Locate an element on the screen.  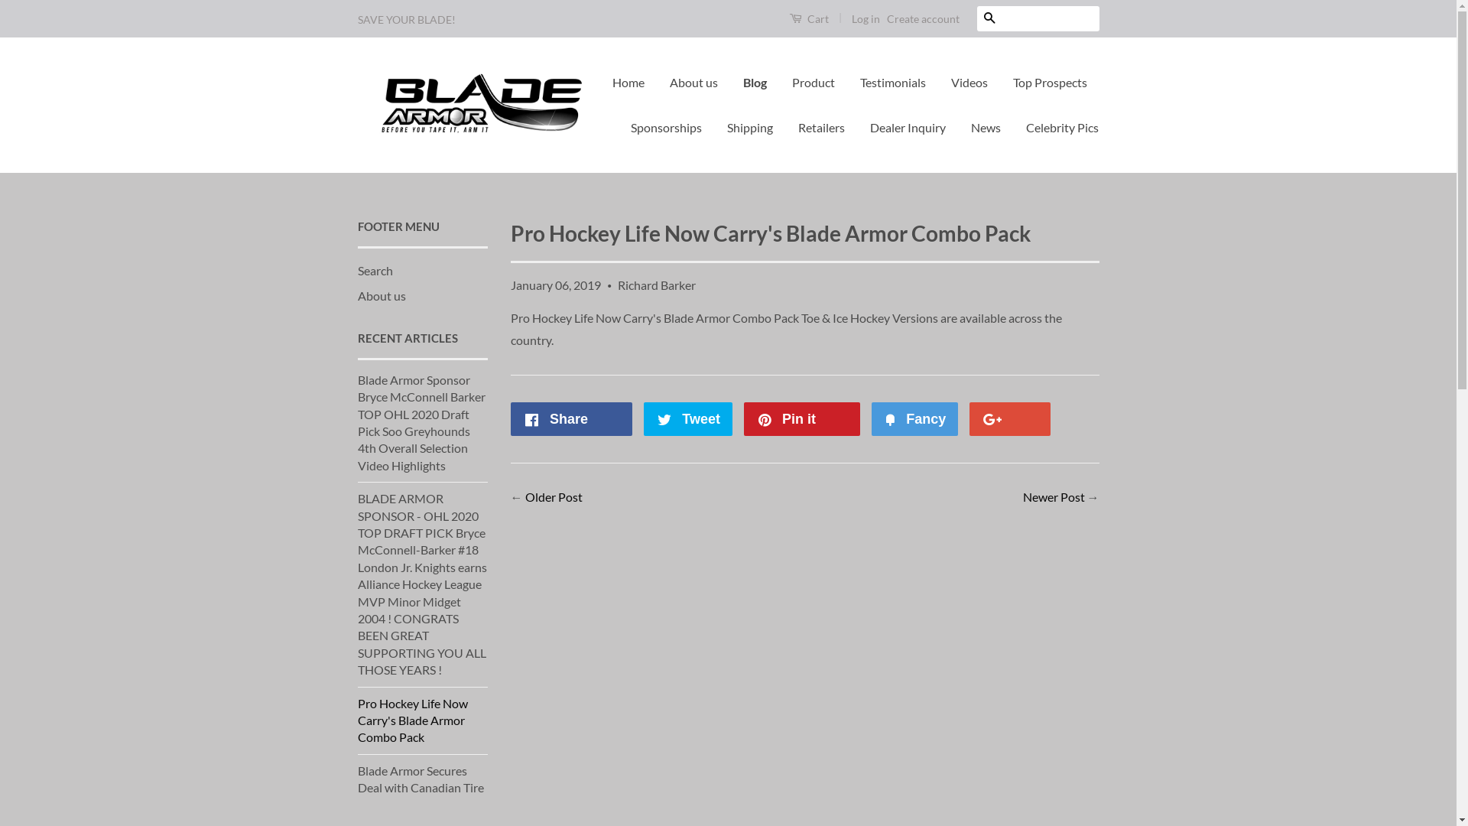
Tweet
Tweet on Twitter is located at coordinates (688, 419).